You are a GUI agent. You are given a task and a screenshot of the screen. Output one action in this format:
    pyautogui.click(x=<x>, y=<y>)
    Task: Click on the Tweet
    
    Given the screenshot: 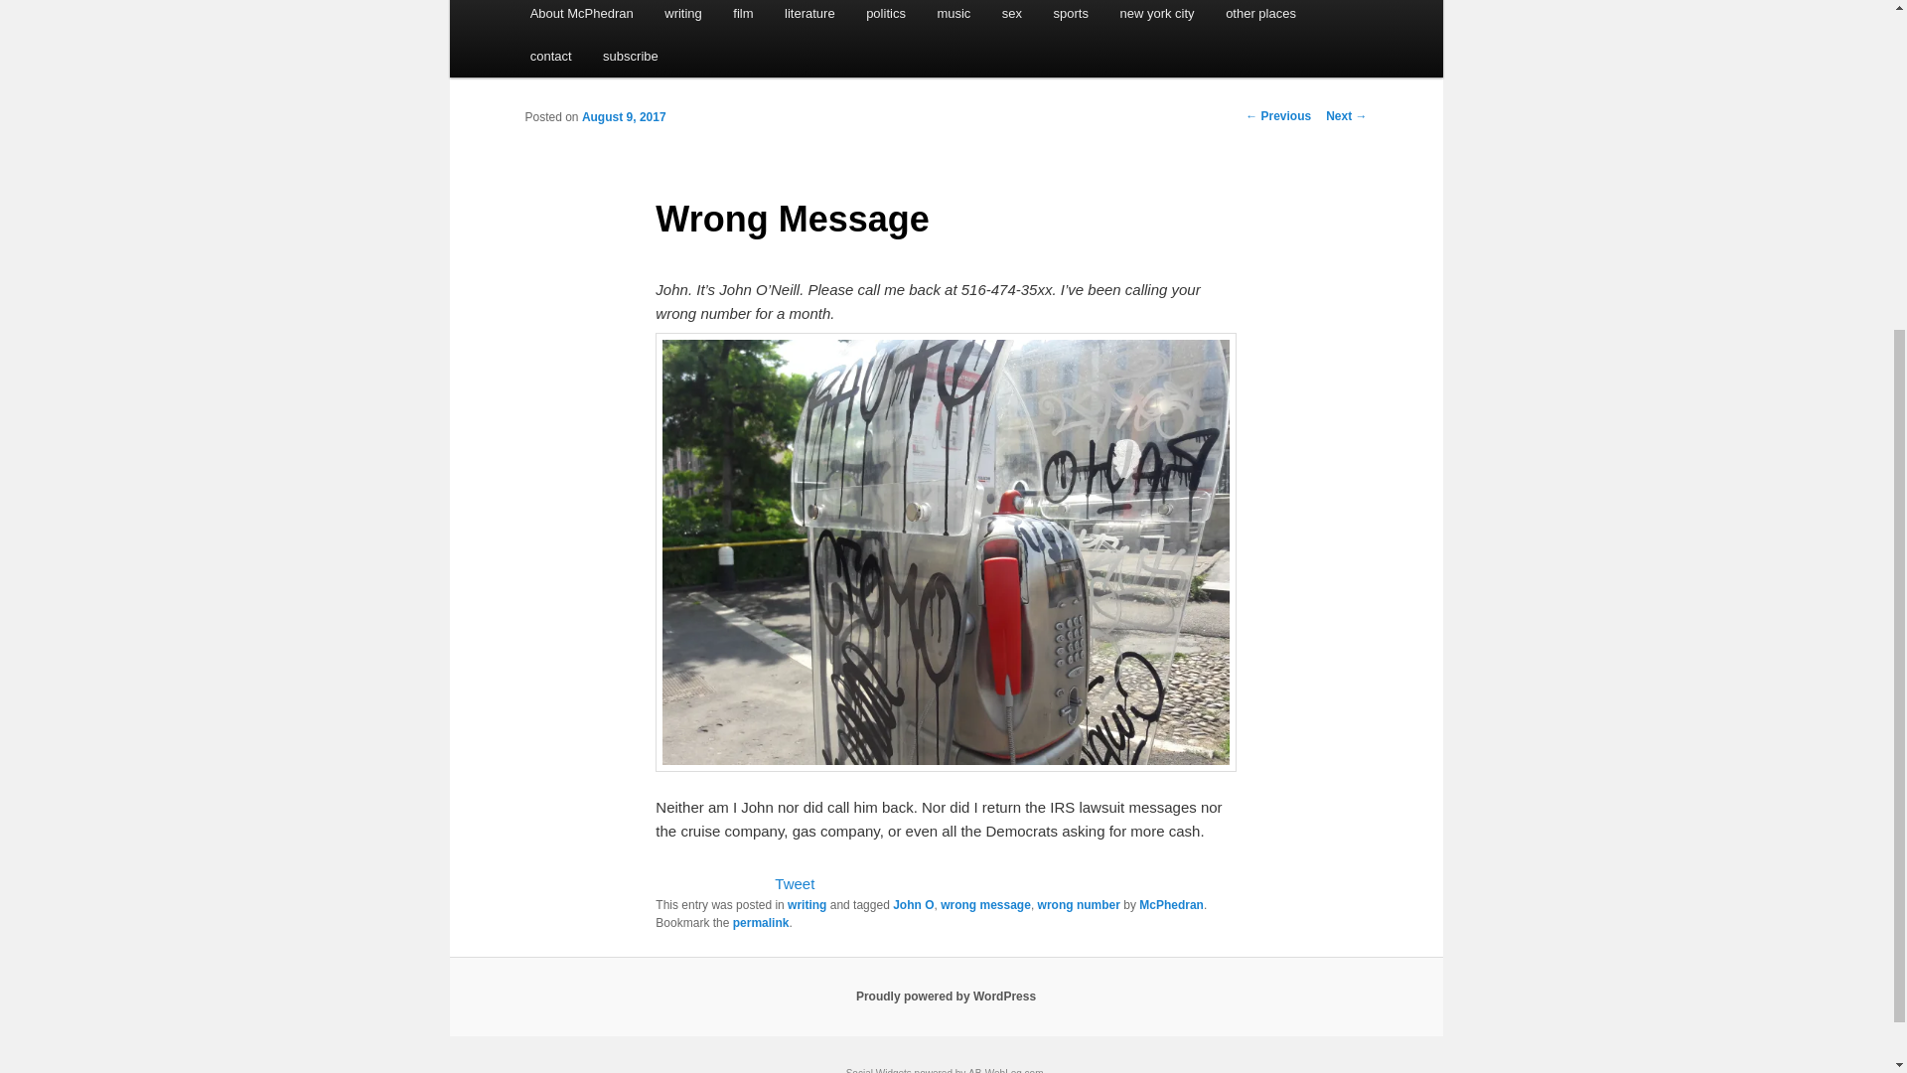 What is the action you would take?
    pyautogui.click(x=794, y=883)
    